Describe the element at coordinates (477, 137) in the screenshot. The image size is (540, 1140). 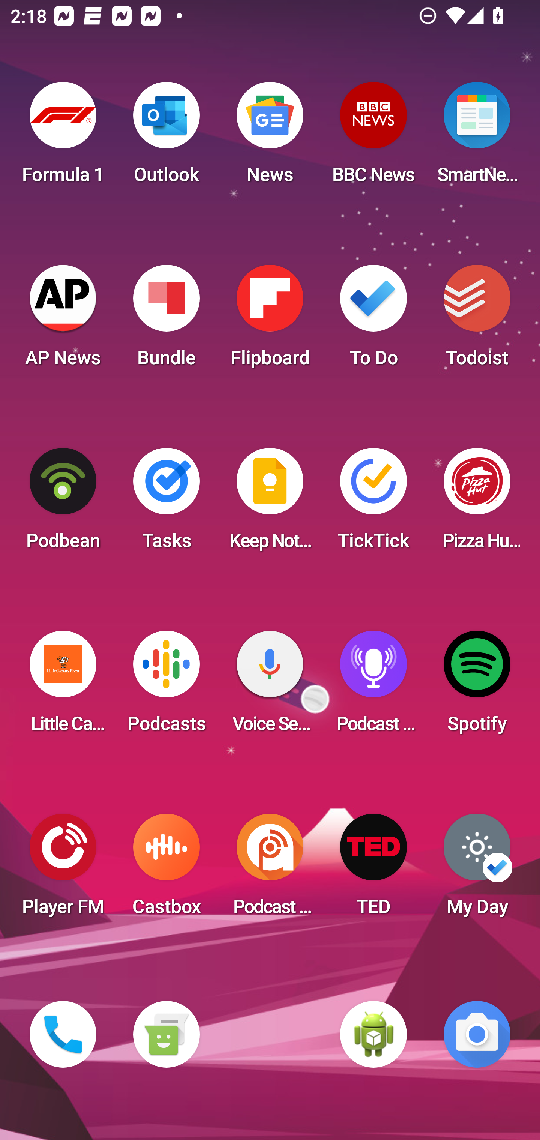
I see `SmartNews` at that location.